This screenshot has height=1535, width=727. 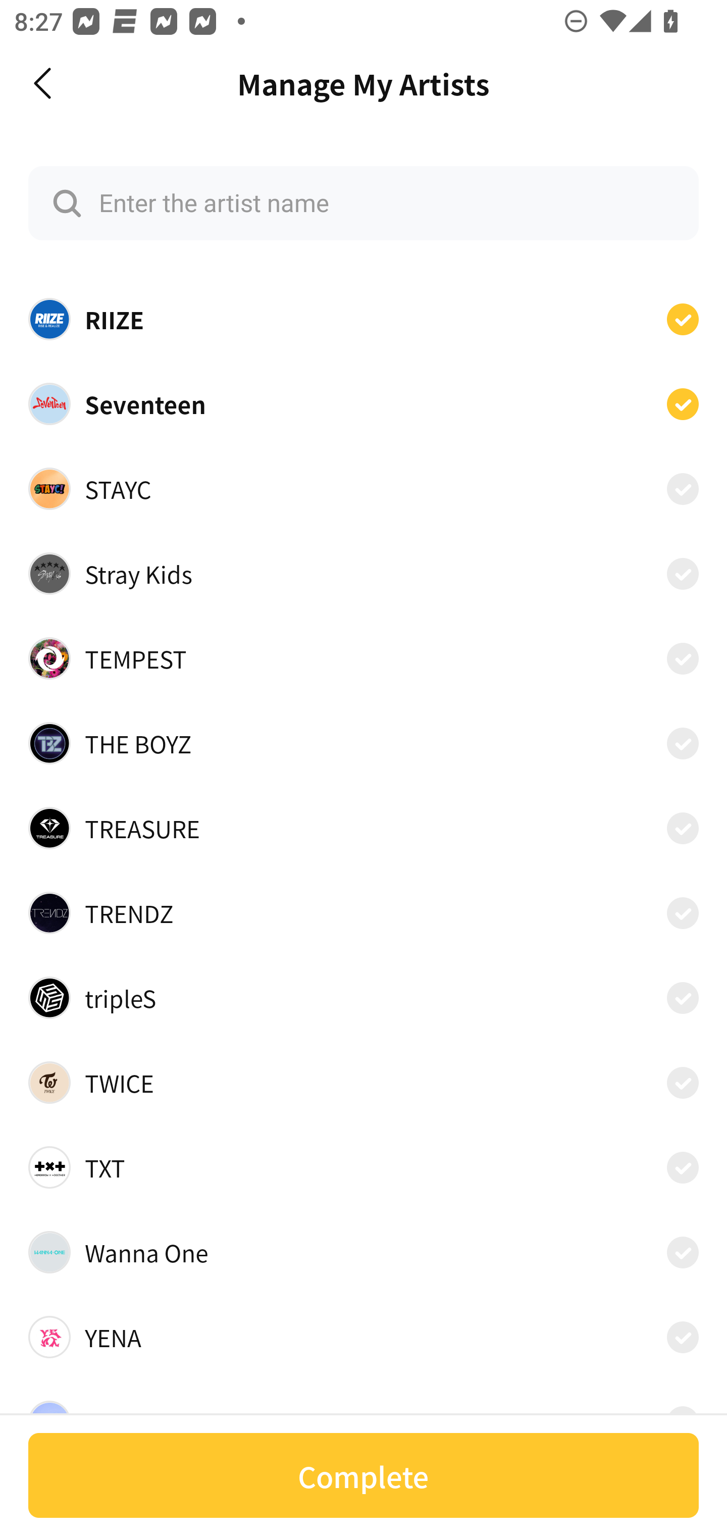 What do you see at coordinates (363, 998) in the screenshot?
I see `tripleS` at bounding box center [363, 998].